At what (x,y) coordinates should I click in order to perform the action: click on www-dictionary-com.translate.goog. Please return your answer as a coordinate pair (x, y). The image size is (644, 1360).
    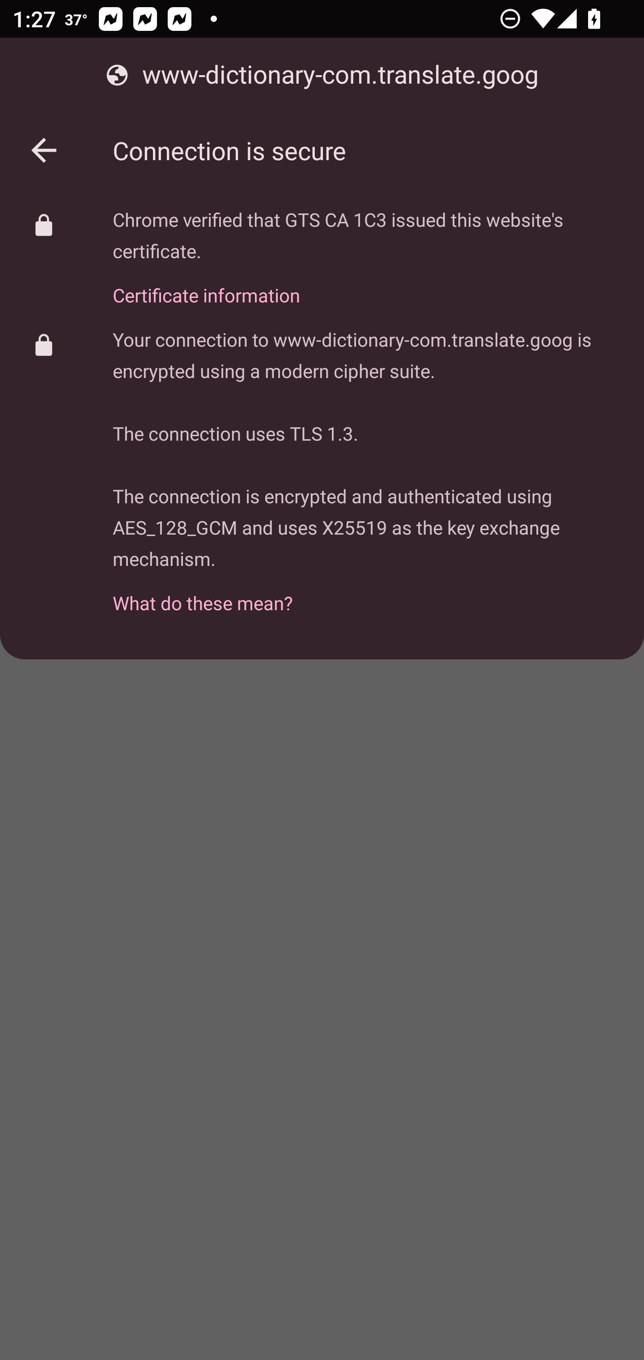
    Looking at the image, I should click on (322, 75).